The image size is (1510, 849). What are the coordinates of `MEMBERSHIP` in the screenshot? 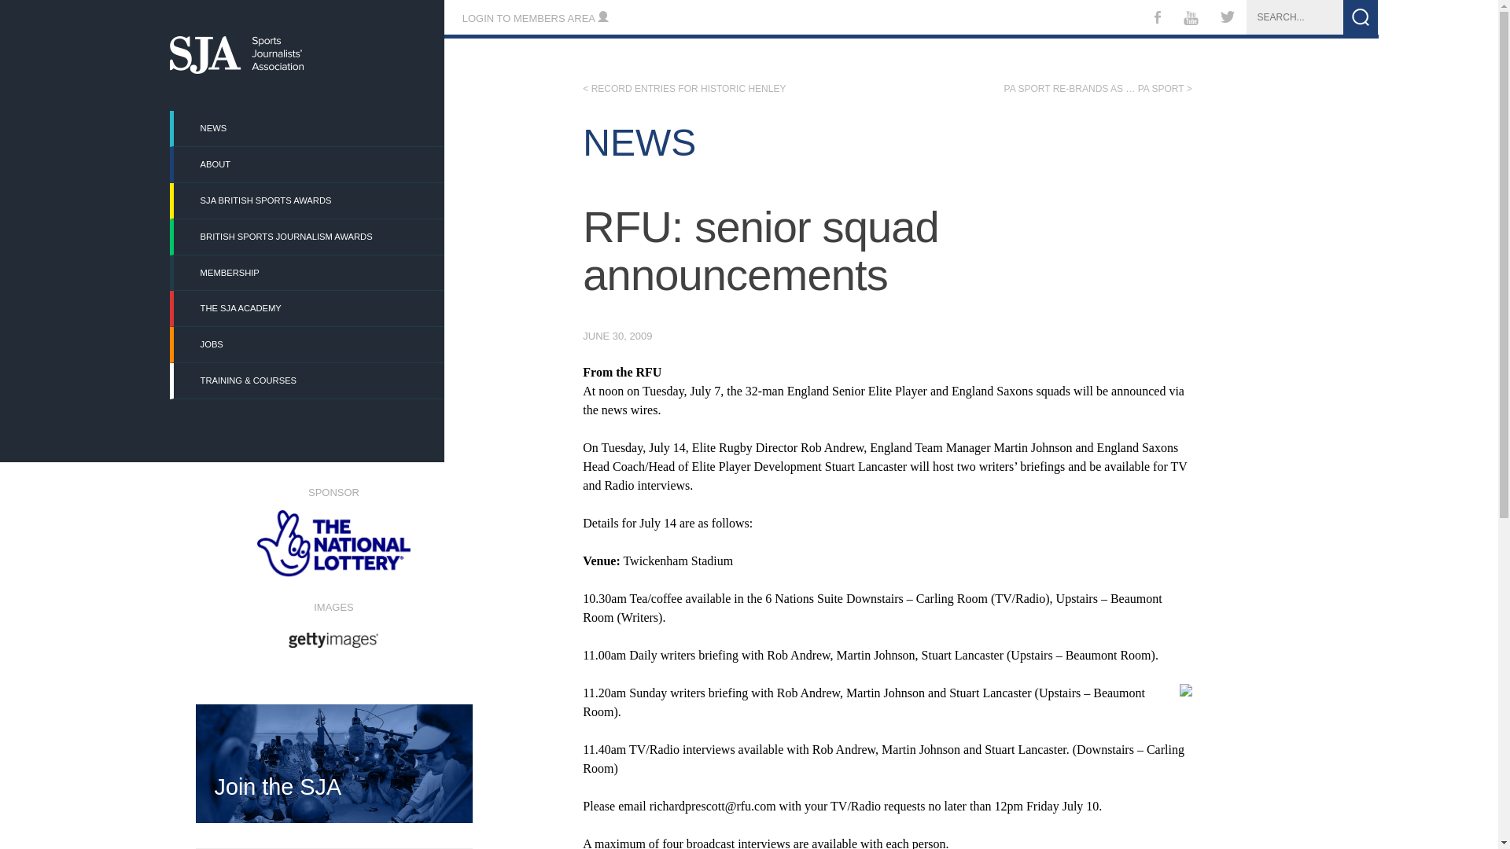 It's located at (308, 274).